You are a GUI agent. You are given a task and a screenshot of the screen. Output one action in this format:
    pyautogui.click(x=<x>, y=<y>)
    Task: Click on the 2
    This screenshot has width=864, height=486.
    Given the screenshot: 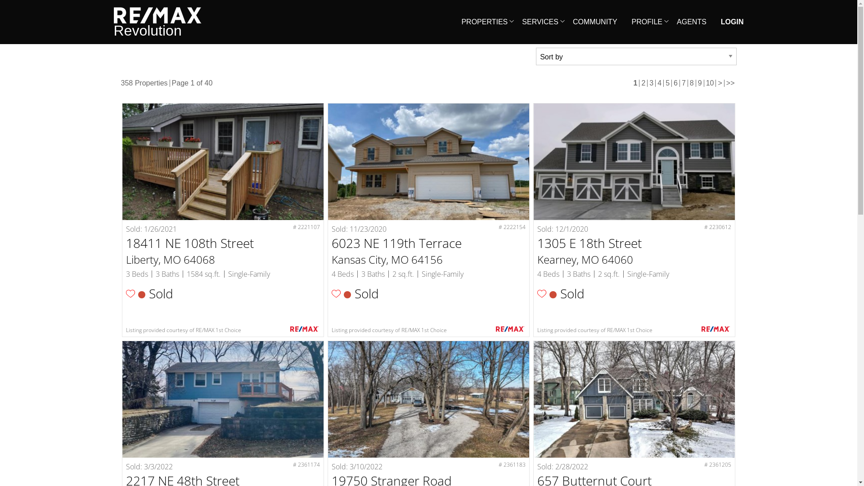 What is the action you would take?
    pyautogui.click(x=643, y=83)
    